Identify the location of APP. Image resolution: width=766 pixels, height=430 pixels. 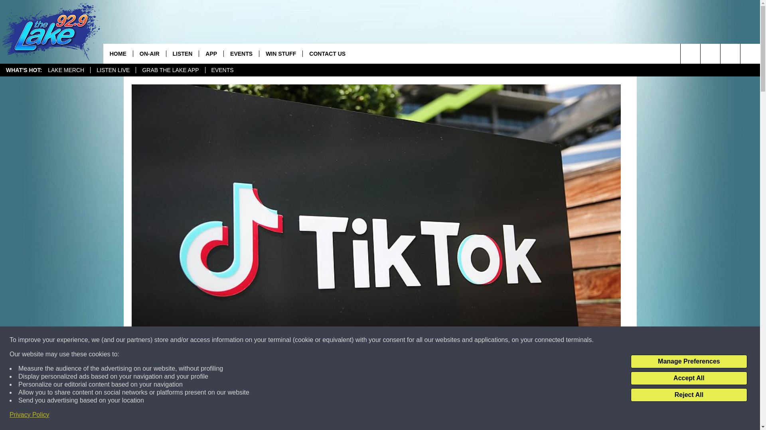
(211, 53).